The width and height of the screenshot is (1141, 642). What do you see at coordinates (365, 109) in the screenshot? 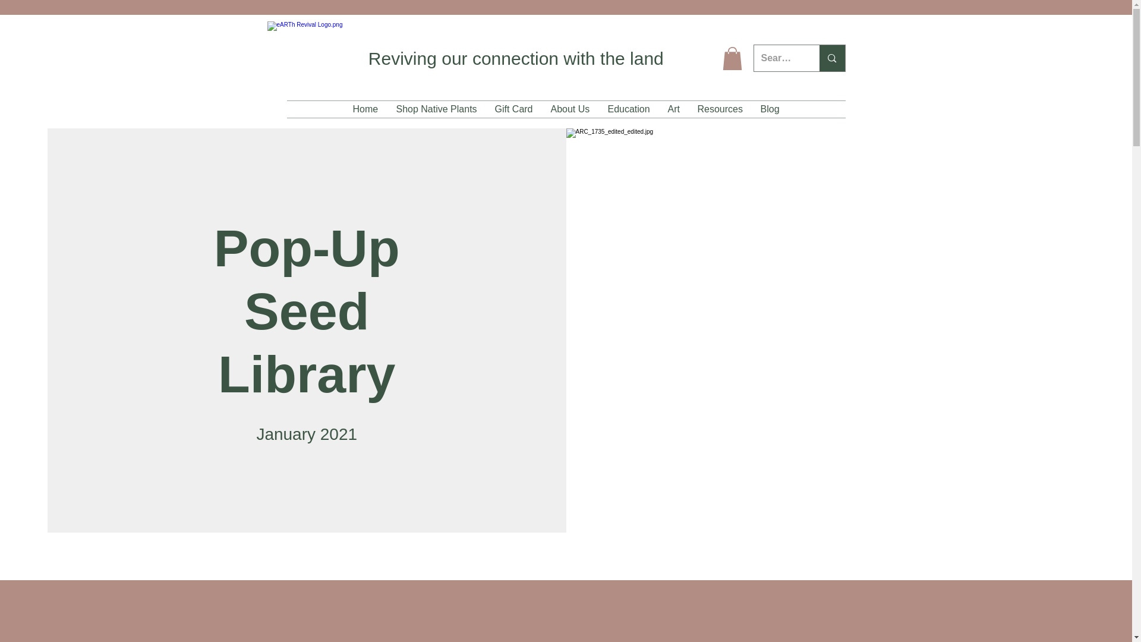
I see `Home` at bounding box center [365, 109].